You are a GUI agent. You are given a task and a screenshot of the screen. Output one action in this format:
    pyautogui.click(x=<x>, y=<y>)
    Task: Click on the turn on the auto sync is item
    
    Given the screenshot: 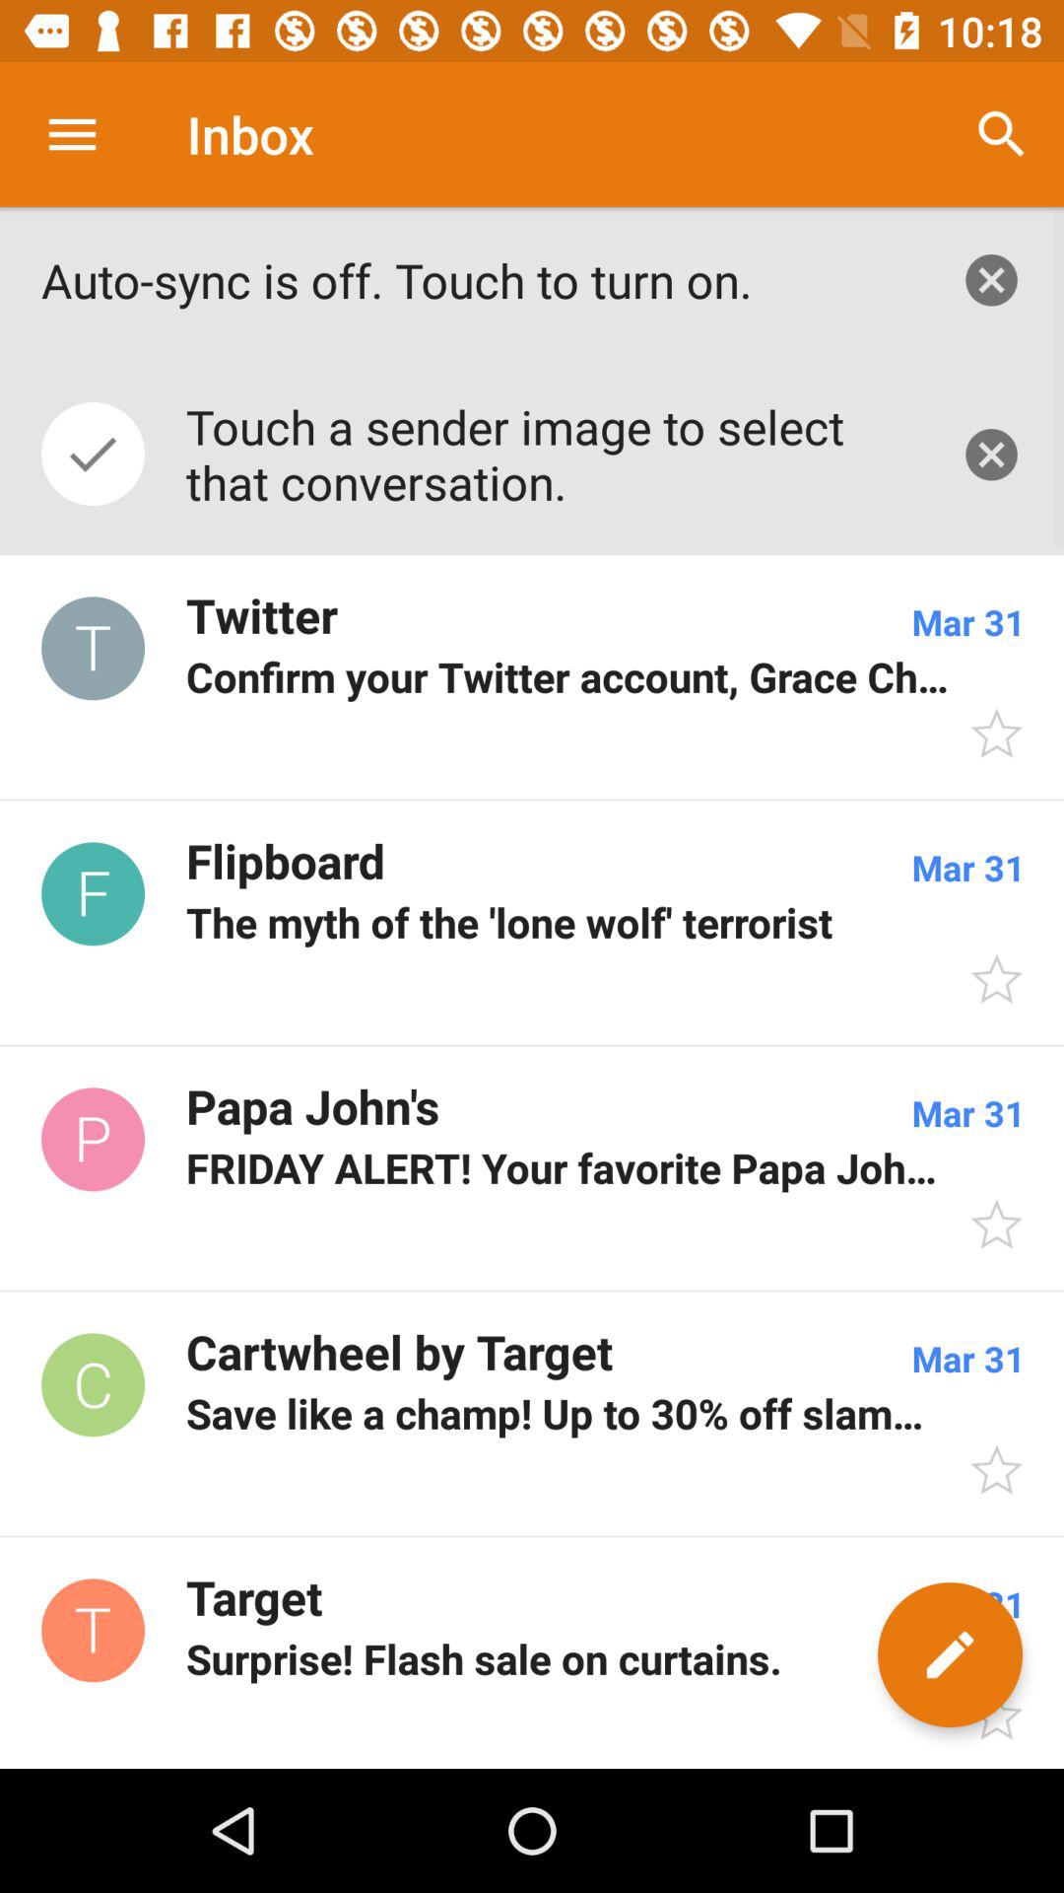 What is the action you would take?
    pyautogui.click(x=480, y=280)
    